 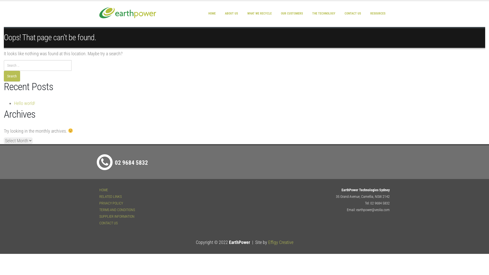 I want to click on RELATED LINKS, so click(x=111, y=197).